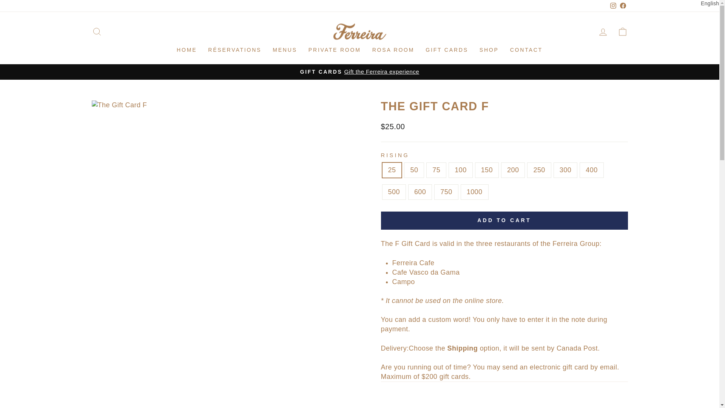 Image resolution: width=725 pixels, height=408 pixels. What do you see at coordinates (447, 50) in the screenshot?
I see `GIFT CARDS` at bounding box center [447, 50].